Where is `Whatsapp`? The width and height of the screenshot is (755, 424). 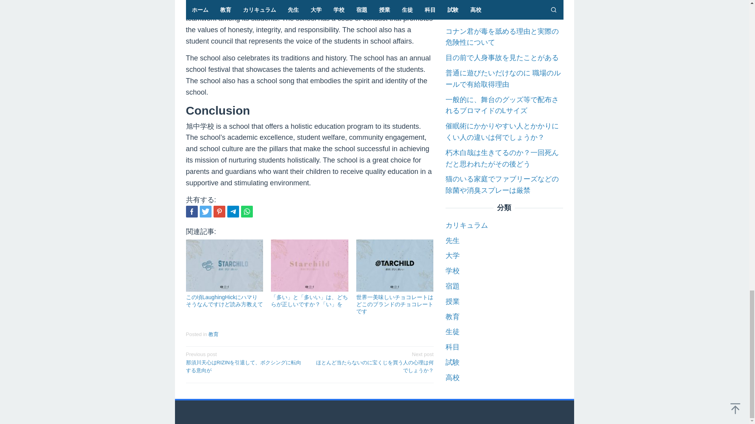
Whatsapp is located at coordinates (246, 211).